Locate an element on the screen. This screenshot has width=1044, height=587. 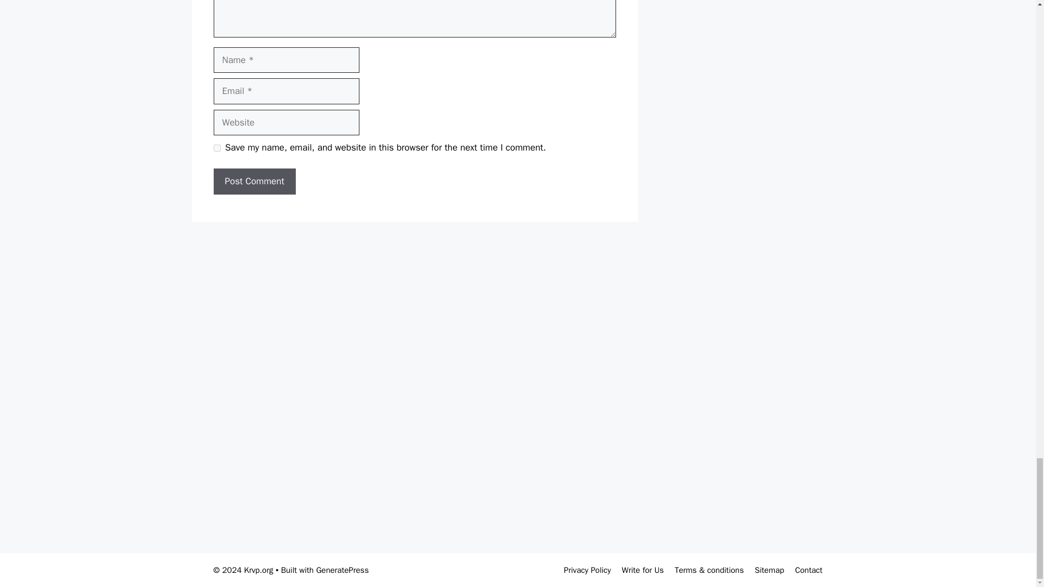
Sitemap is located at coordinates (769, 570).